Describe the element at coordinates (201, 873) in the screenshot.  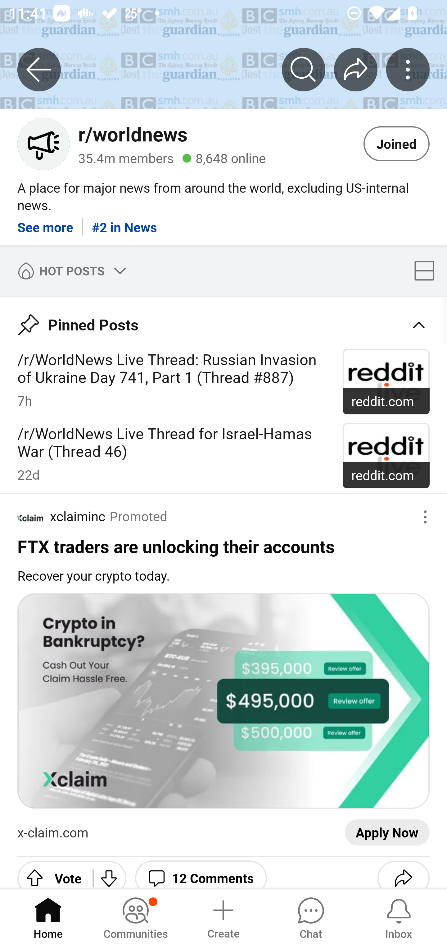
I see `12 Comments` at that location.